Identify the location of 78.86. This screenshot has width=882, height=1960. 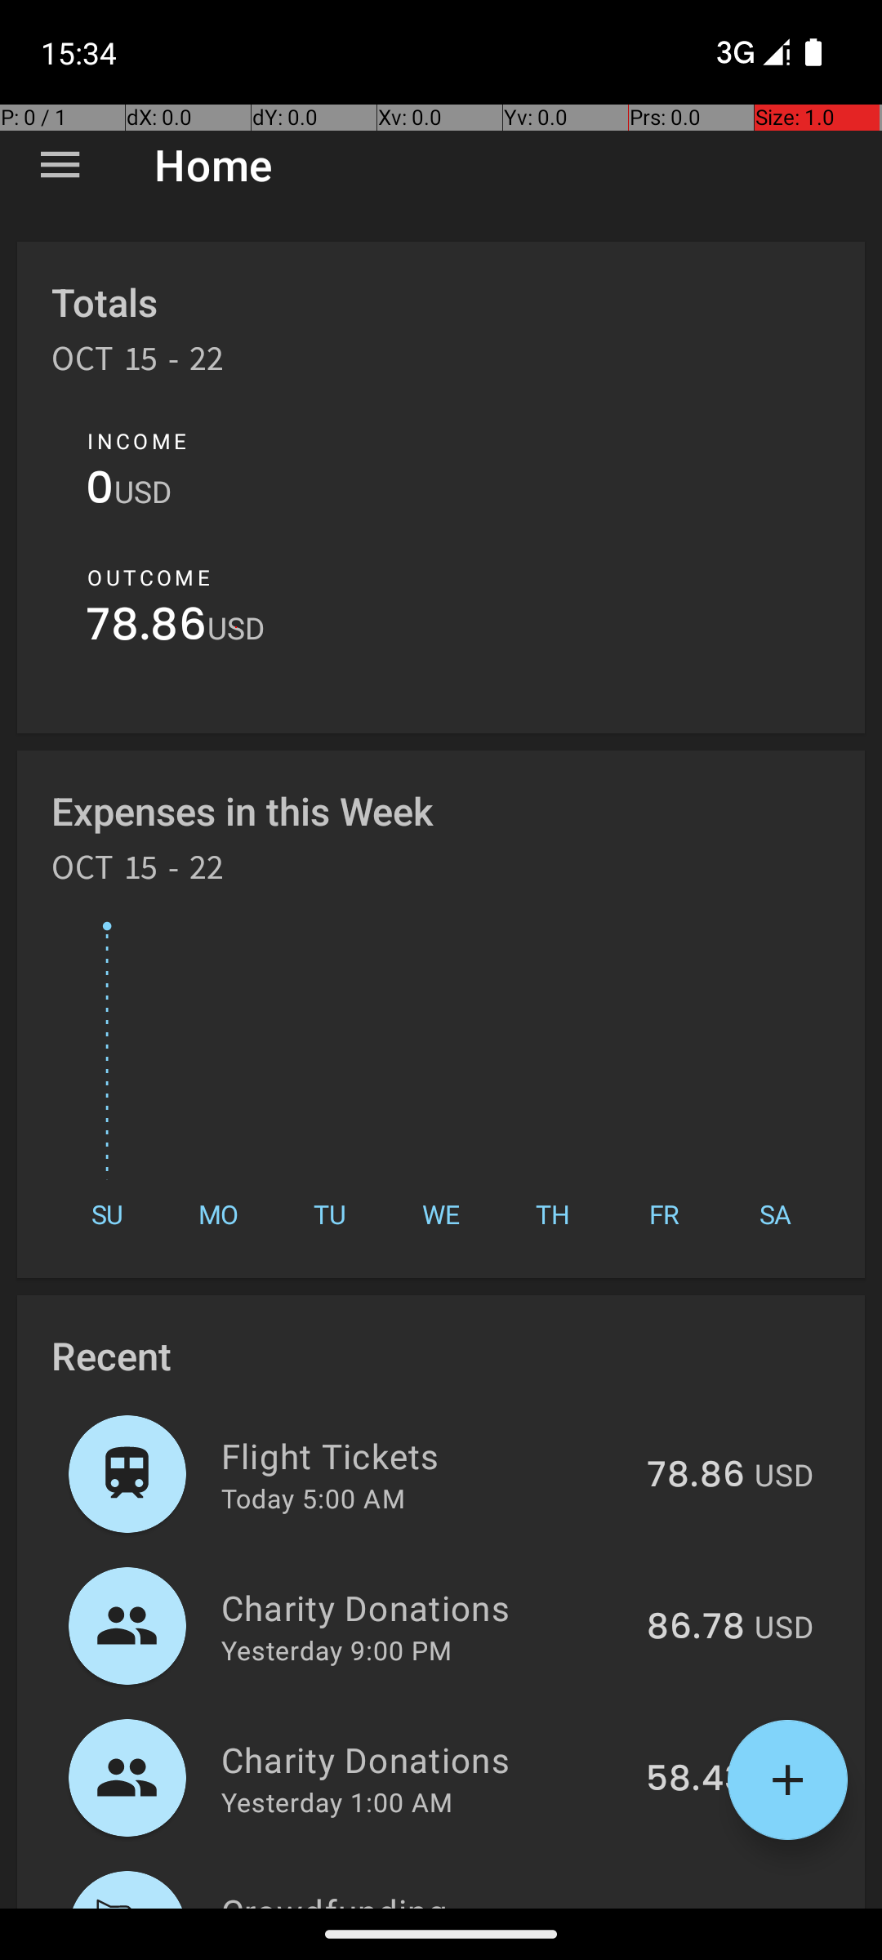
(147, 629).